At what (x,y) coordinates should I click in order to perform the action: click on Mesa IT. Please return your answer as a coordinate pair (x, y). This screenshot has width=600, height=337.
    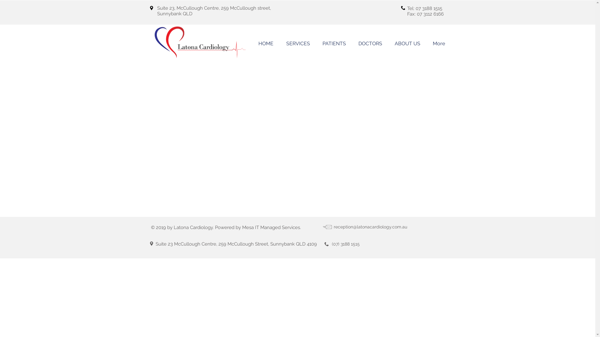
    Looking at the image, I should click on (250, 227).